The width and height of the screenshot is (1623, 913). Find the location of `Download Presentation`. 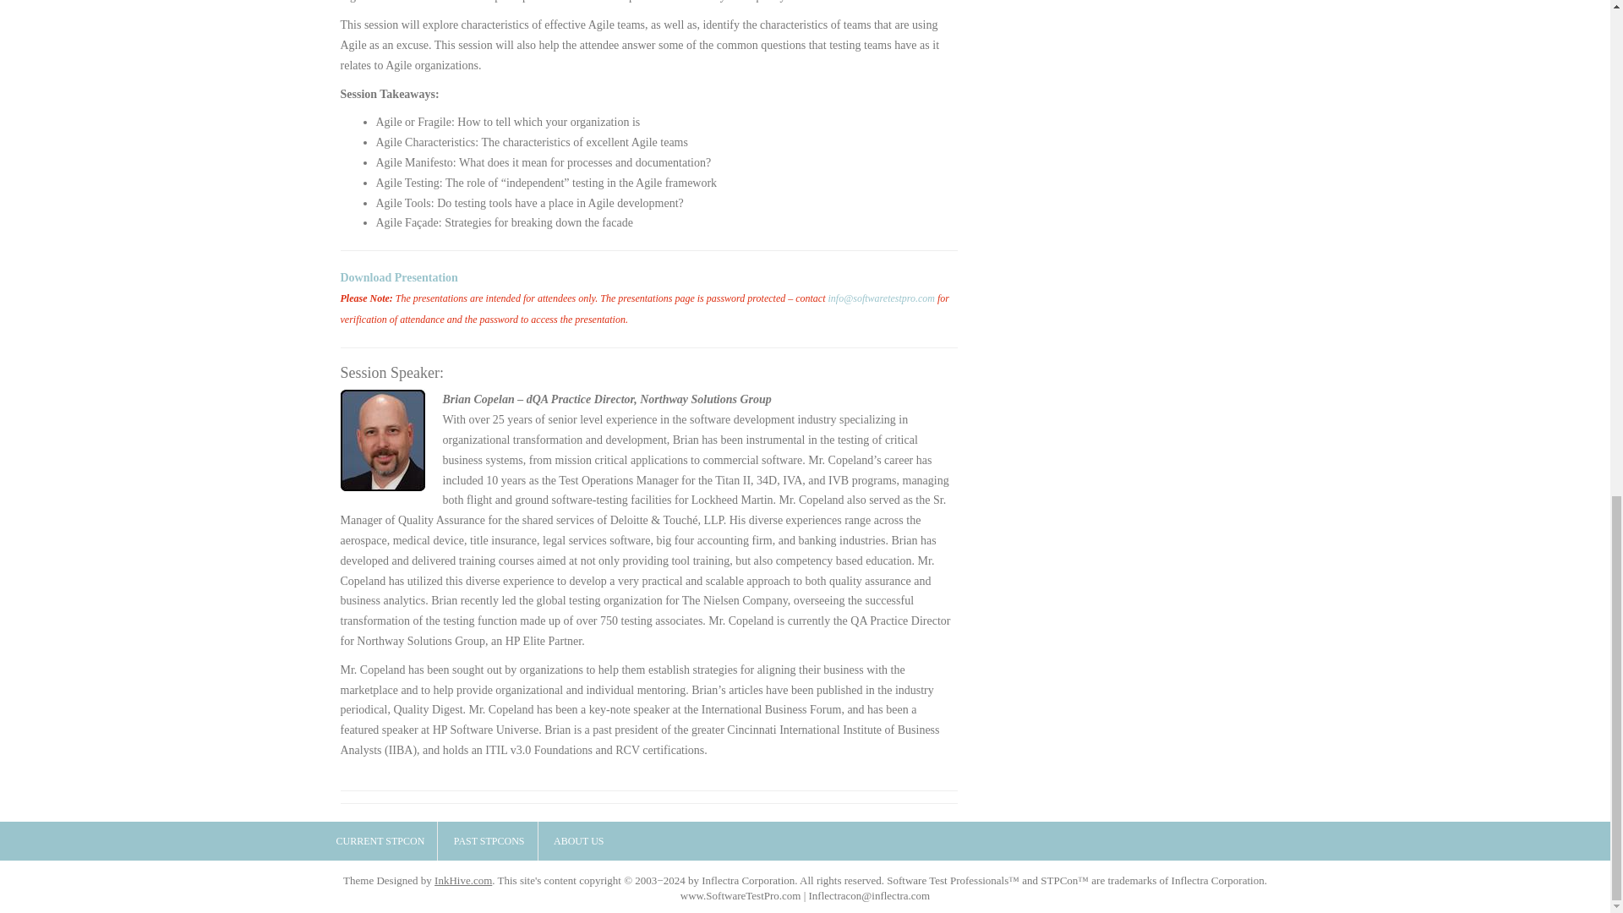

Download Presentation is located at coordinates (398, 277).